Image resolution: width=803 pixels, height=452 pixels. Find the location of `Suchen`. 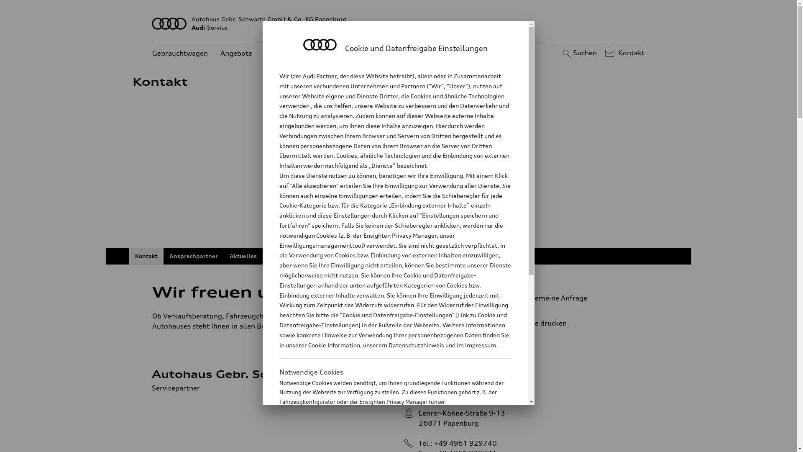

Suchen is located at coordinates (579, 53).